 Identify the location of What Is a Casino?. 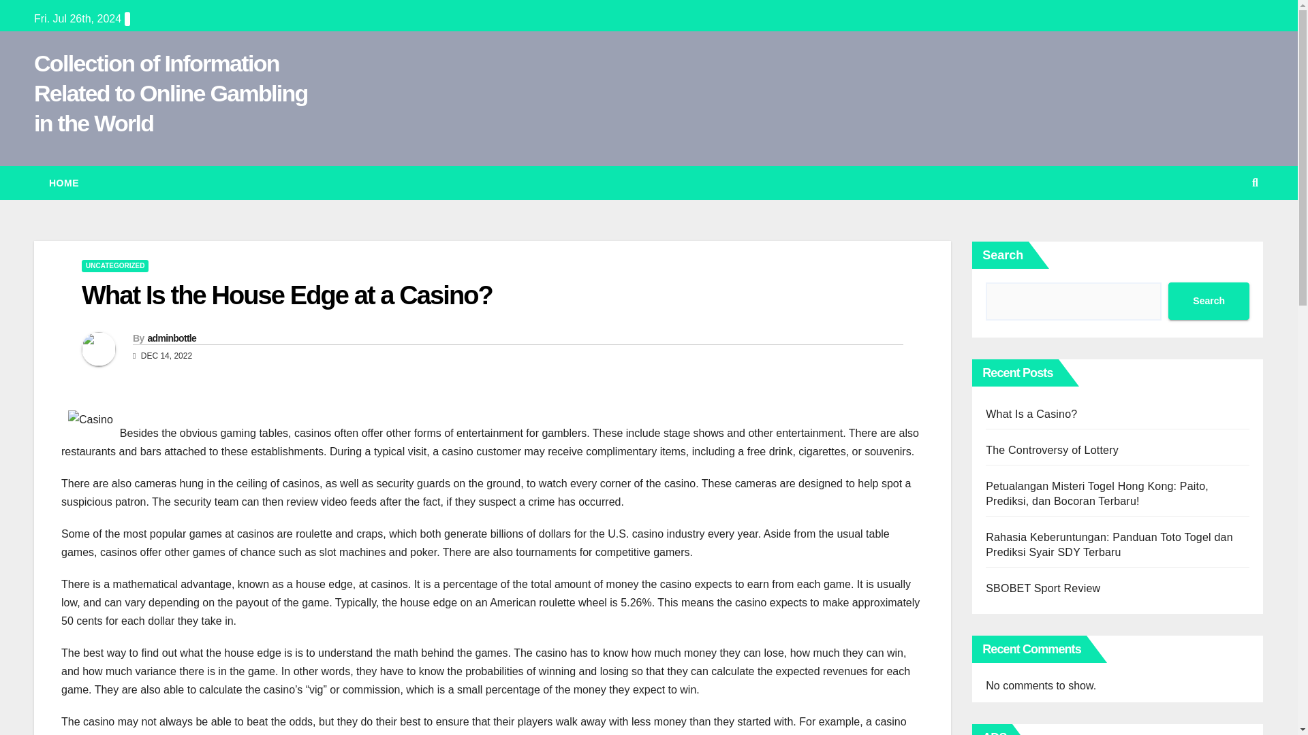
(1031, 414).